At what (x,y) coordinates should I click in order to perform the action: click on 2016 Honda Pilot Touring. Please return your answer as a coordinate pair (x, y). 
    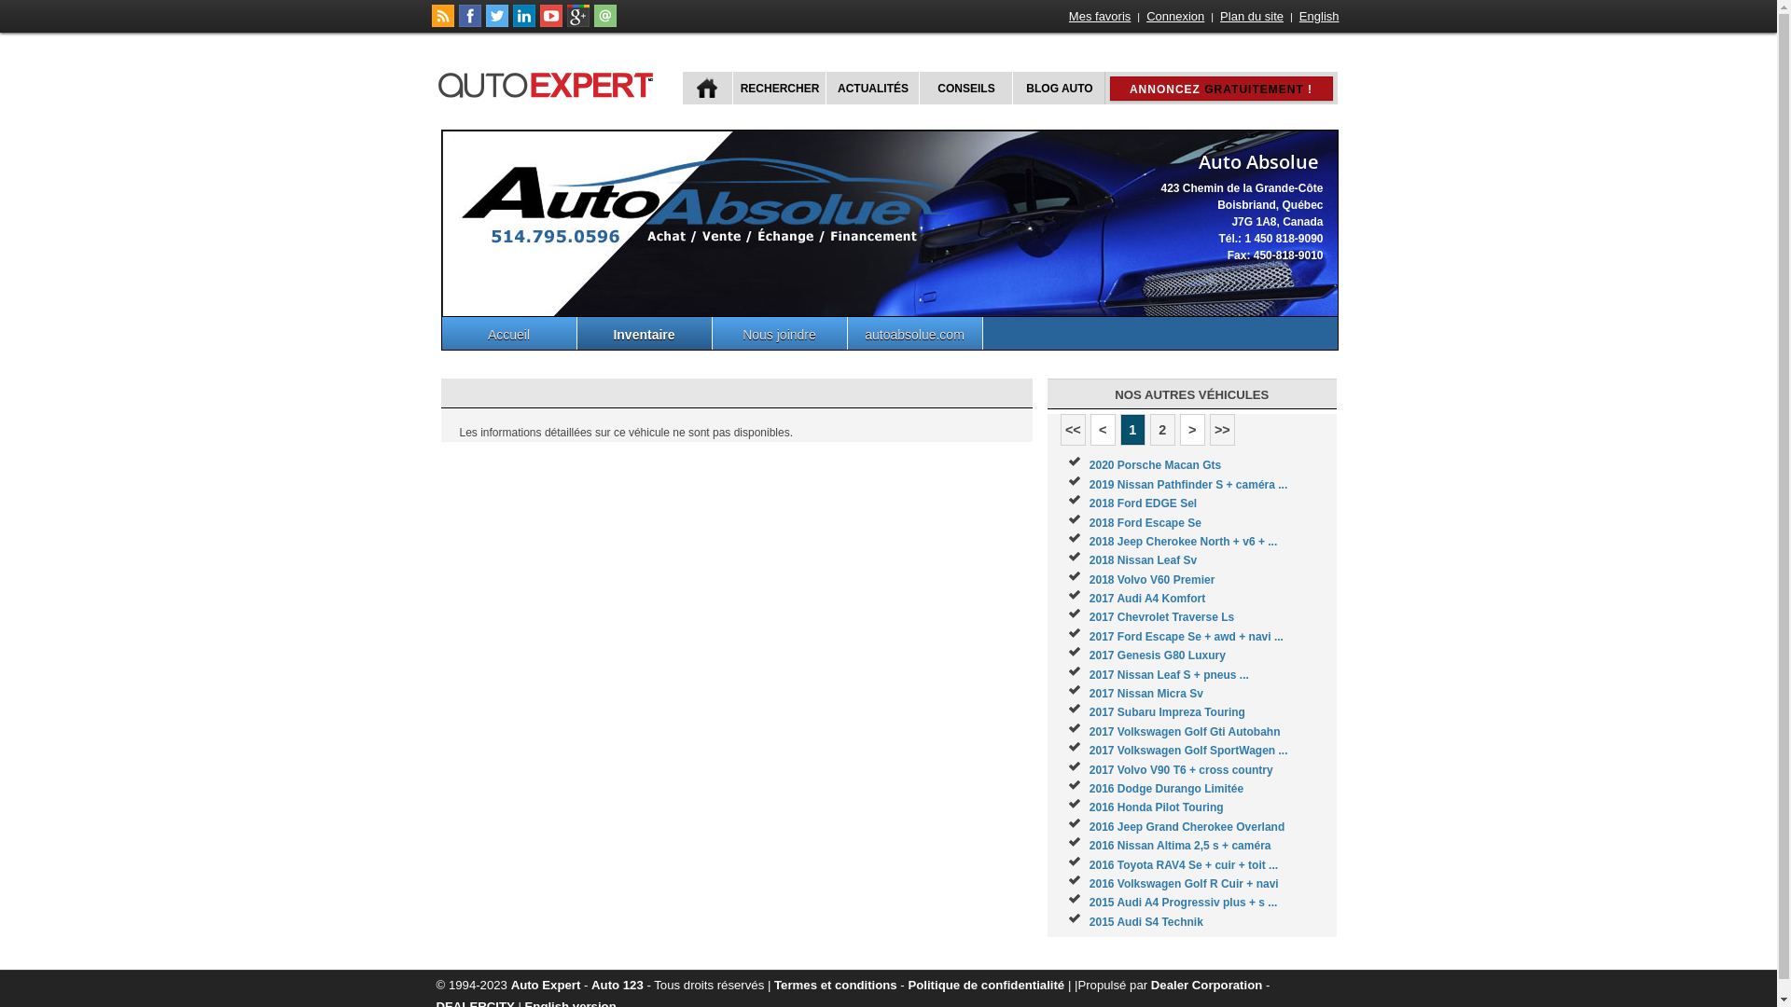
    Looking at the image, I should click on (1157, 807).